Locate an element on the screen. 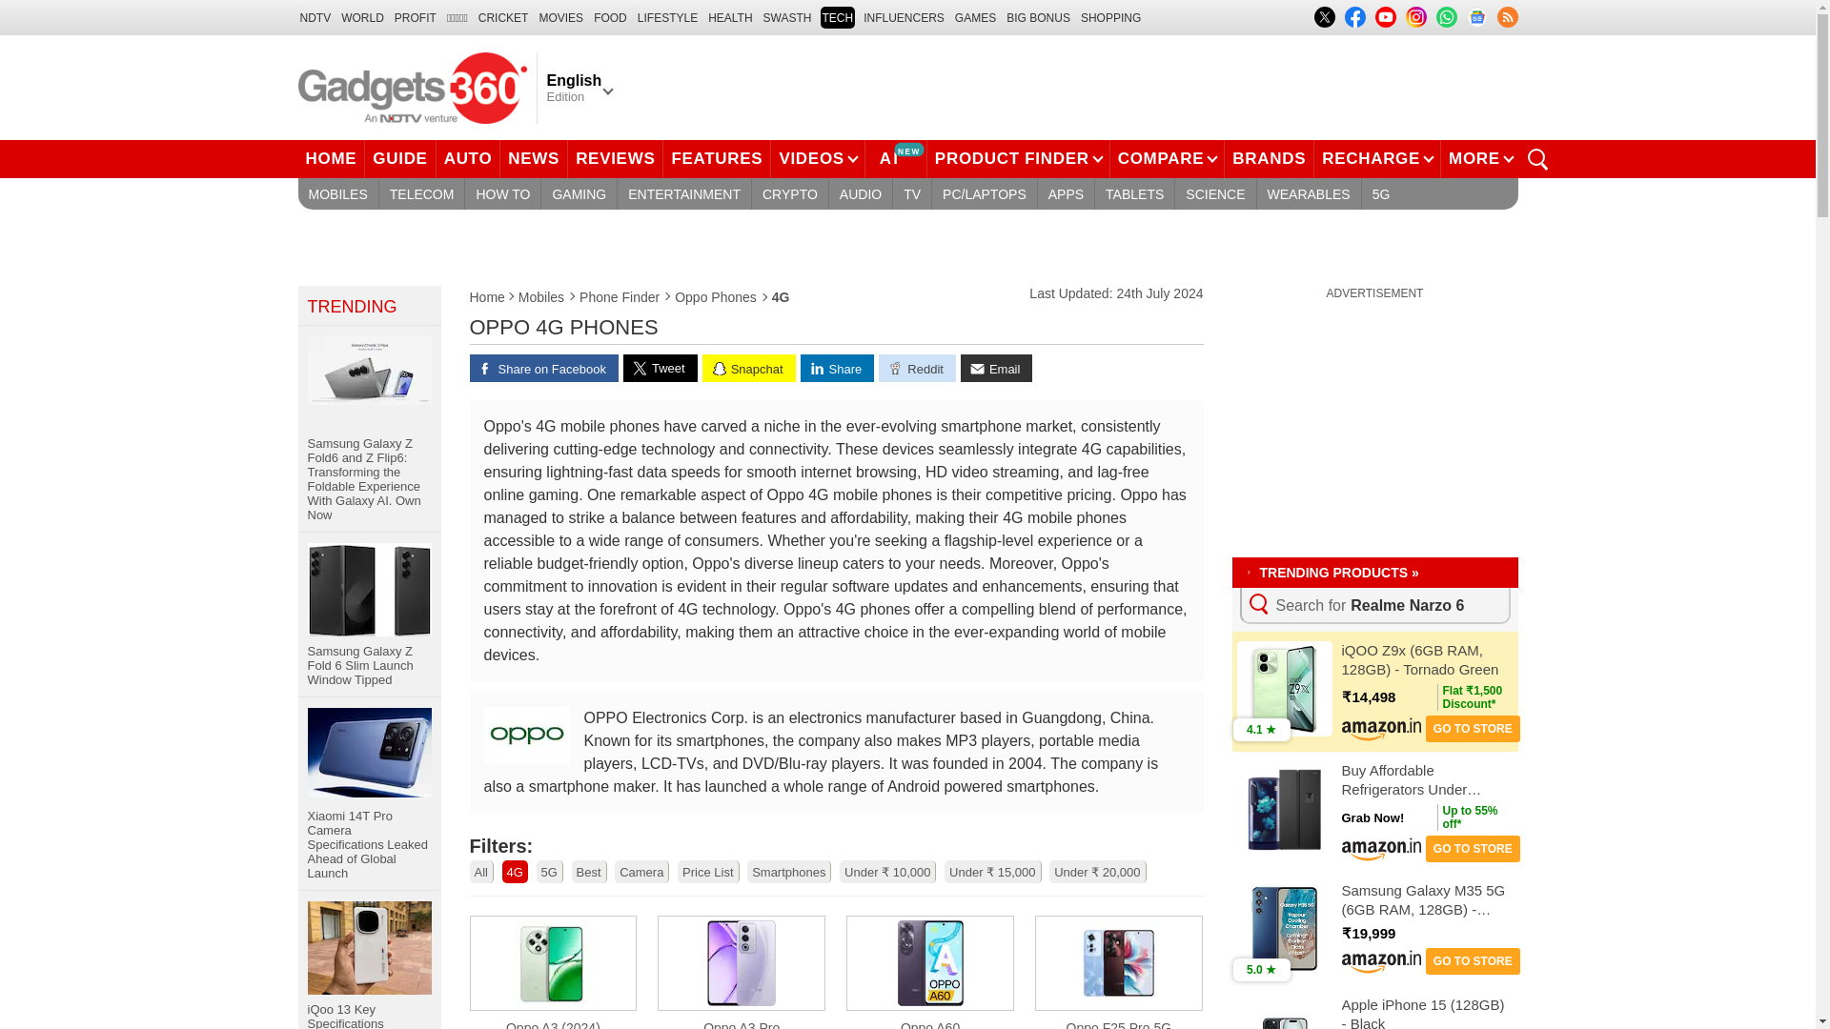 The height and width of the screenshot is (1029, 1830). FOOD is located at coordinates (610, 17).